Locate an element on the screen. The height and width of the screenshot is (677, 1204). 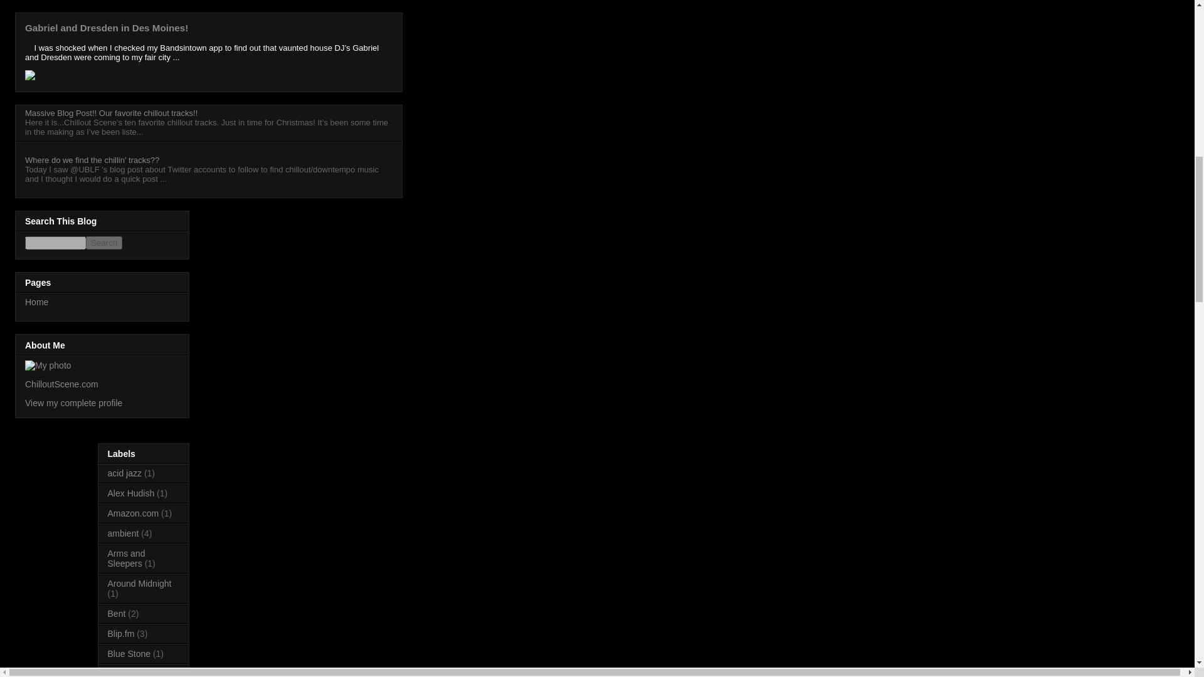
Home is located at coordinates (36, 302).